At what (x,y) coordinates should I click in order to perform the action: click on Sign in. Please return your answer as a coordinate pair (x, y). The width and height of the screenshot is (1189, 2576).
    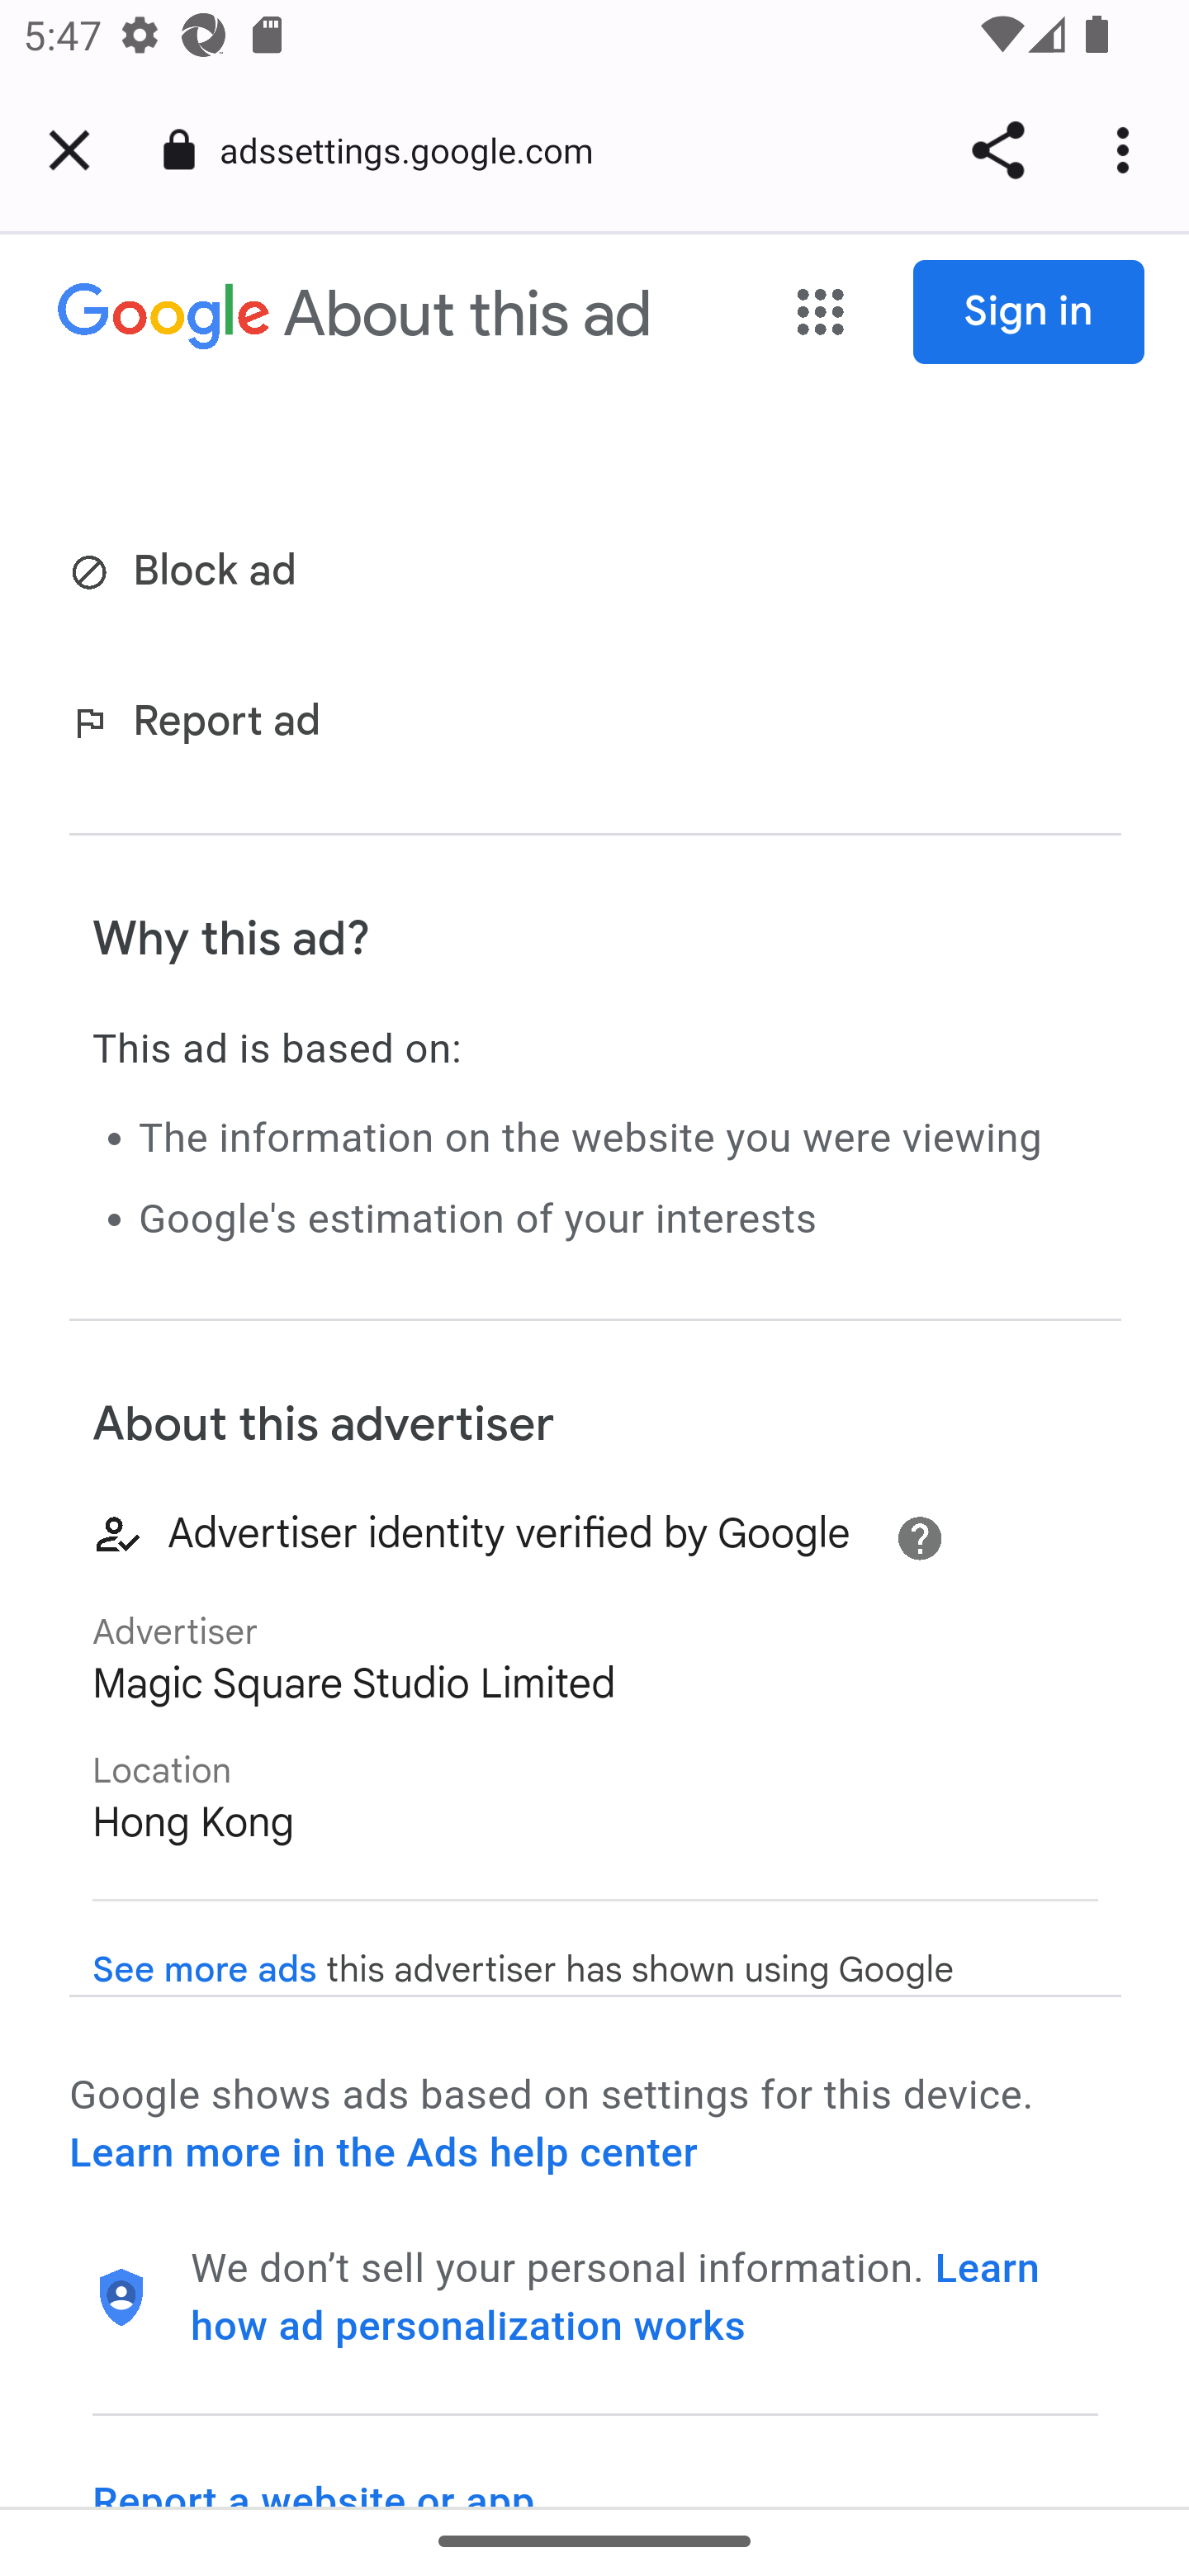
    Looking at the image, I should click on (1030, 313).